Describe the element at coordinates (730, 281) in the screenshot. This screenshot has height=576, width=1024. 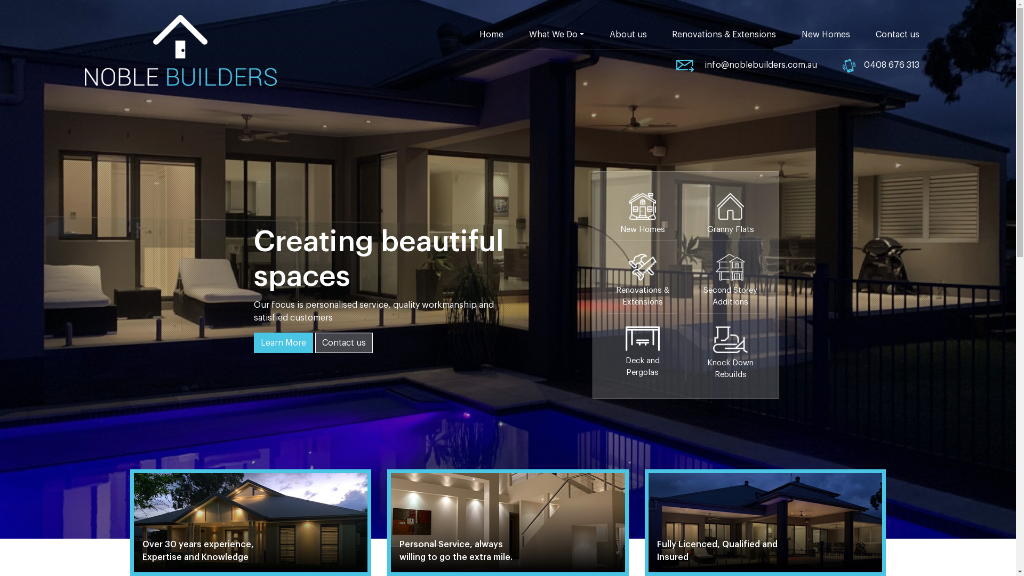
I see `Second Storey Additions` at that location.